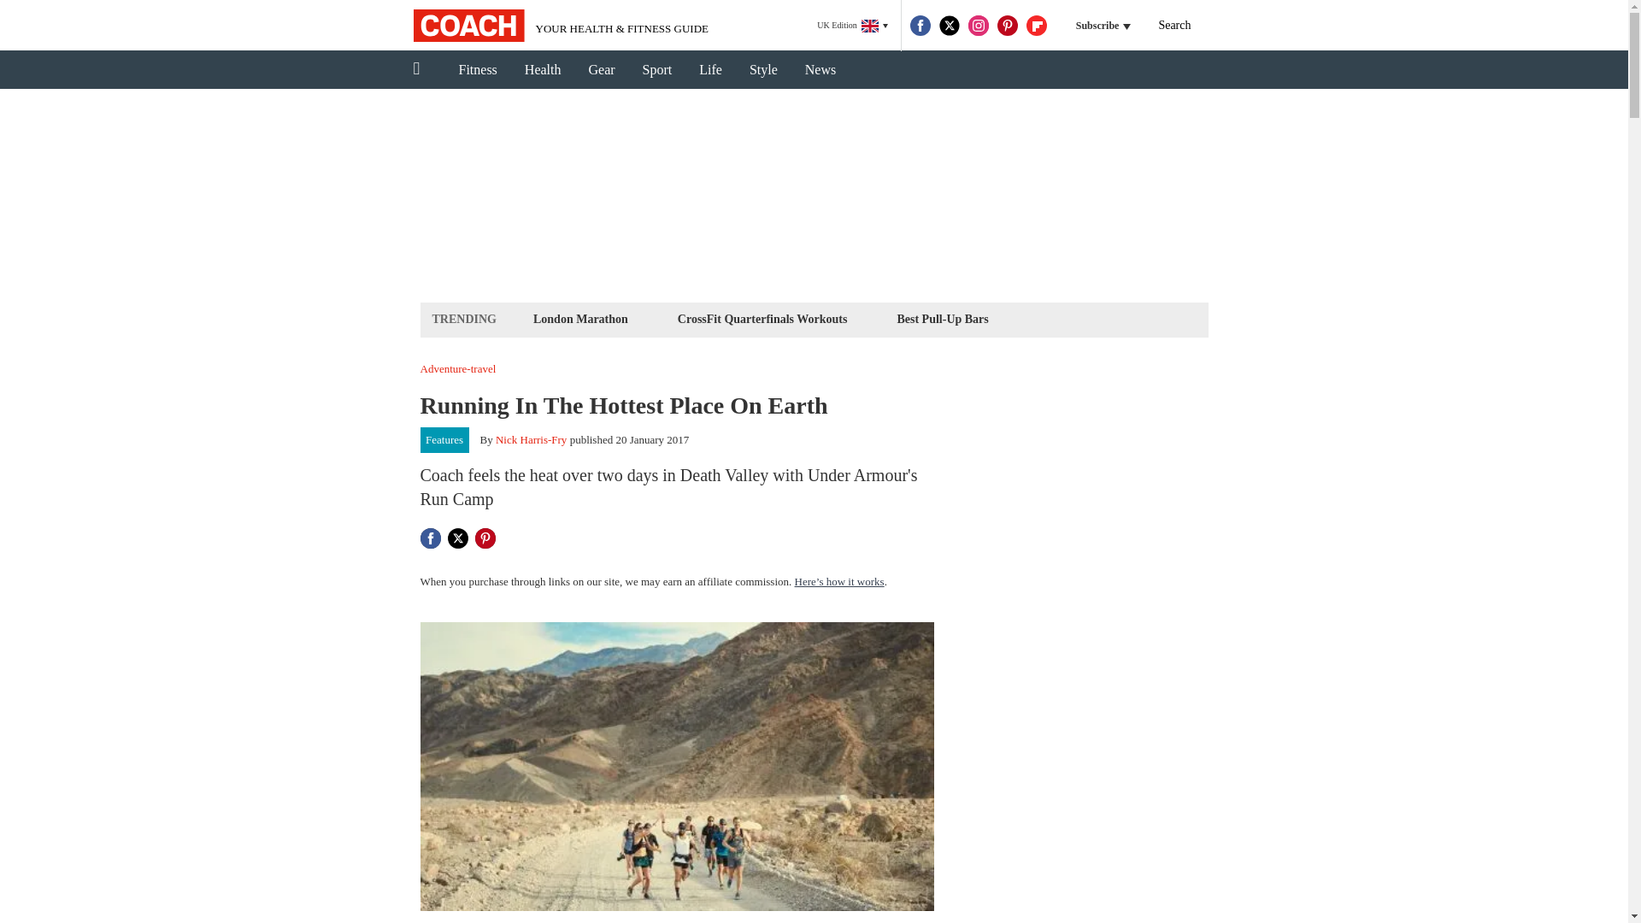 The width and height of the screenshot is (1641, 923). What do you see at coordinates (458, 369) in the screenshot?
I see `Adventure-travel` at bounding box center [458, 369].